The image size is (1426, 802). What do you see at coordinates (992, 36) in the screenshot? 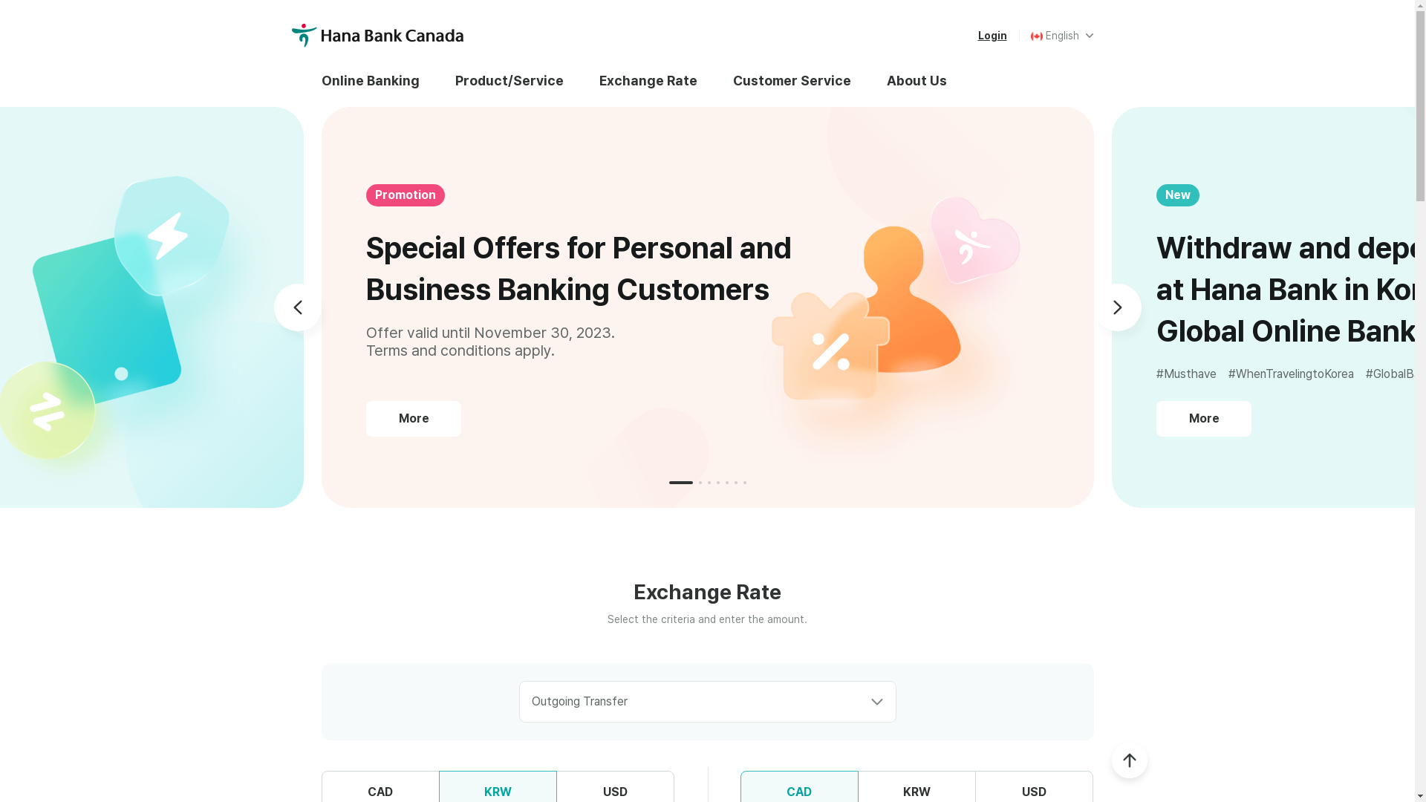
I see `Login` at bounding box center [992, 36].